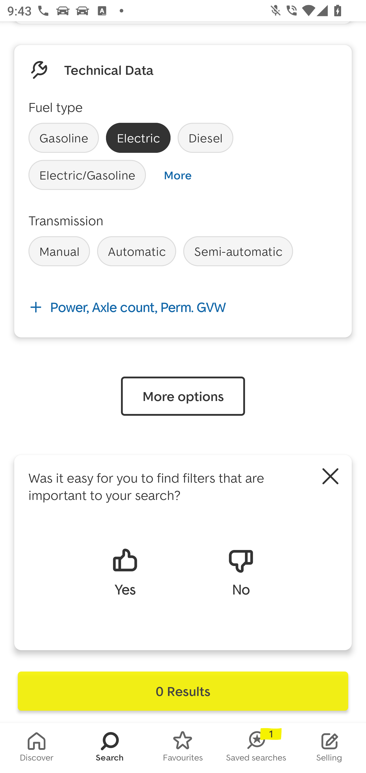 Image resolution: width=366 pixels, height=773 pixels. I want to click on Technical Data, so click(109, 70).